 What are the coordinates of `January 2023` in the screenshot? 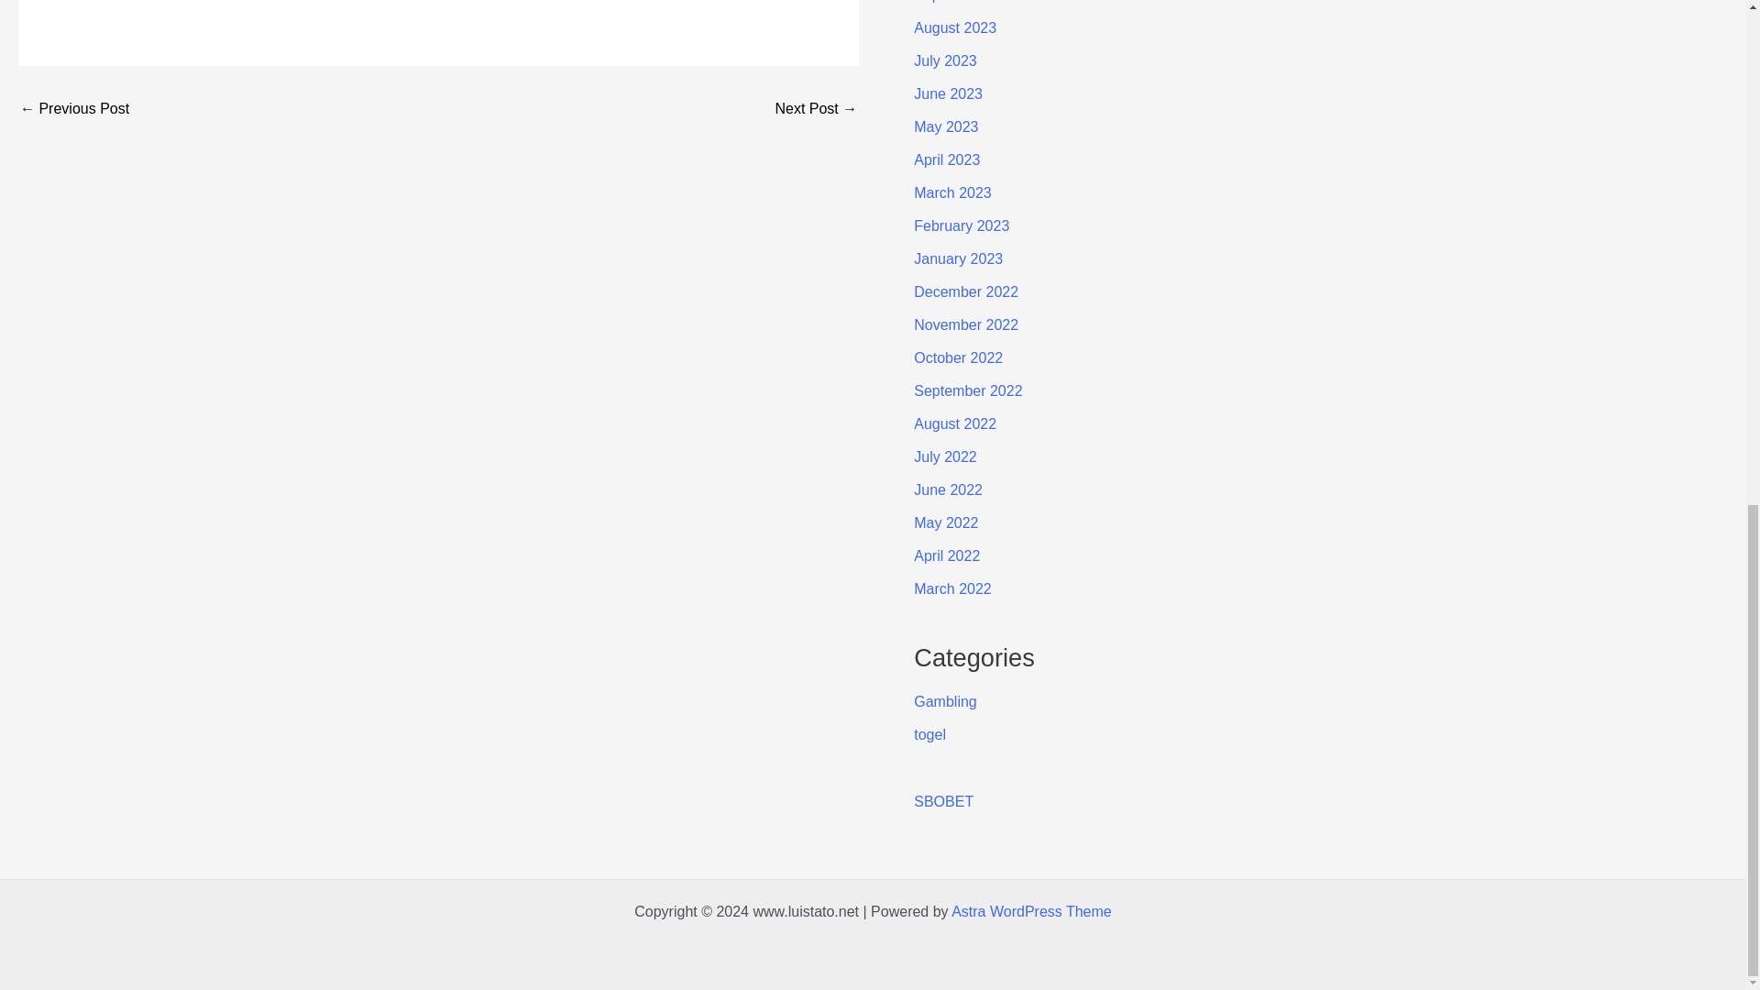 It's located at (958, 258).